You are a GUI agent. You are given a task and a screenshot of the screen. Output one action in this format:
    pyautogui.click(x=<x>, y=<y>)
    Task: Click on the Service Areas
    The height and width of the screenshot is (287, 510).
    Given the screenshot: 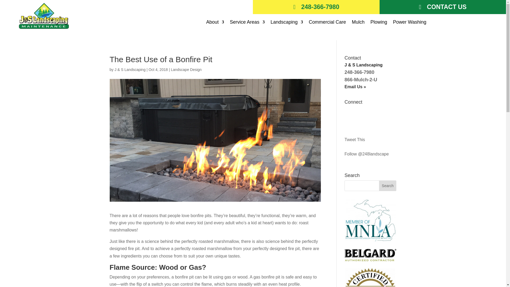 What is the action you would take?
    pyautogui.click(x=247, y=23)
    